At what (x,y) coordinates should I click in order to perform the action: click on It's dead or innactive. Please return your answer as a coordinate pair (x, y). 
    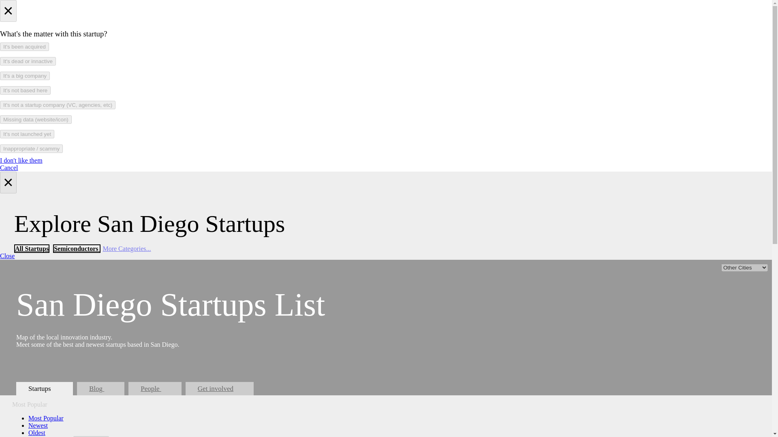
    Looking at the image, I should click on (28, 62).